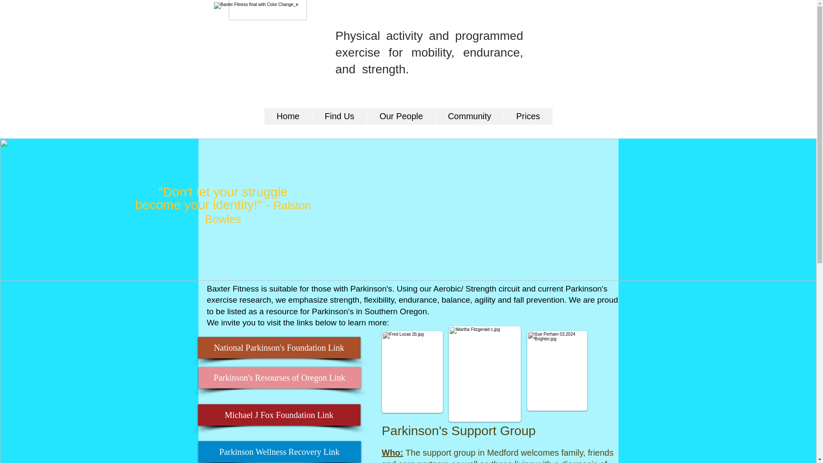 The height and width of the screenshot is (463, 823). What do you see at coordinates (279, 378) in the screenshot?
I see `Parkinson's Resourses of Oregon Link` at bounding box center [279, 378].